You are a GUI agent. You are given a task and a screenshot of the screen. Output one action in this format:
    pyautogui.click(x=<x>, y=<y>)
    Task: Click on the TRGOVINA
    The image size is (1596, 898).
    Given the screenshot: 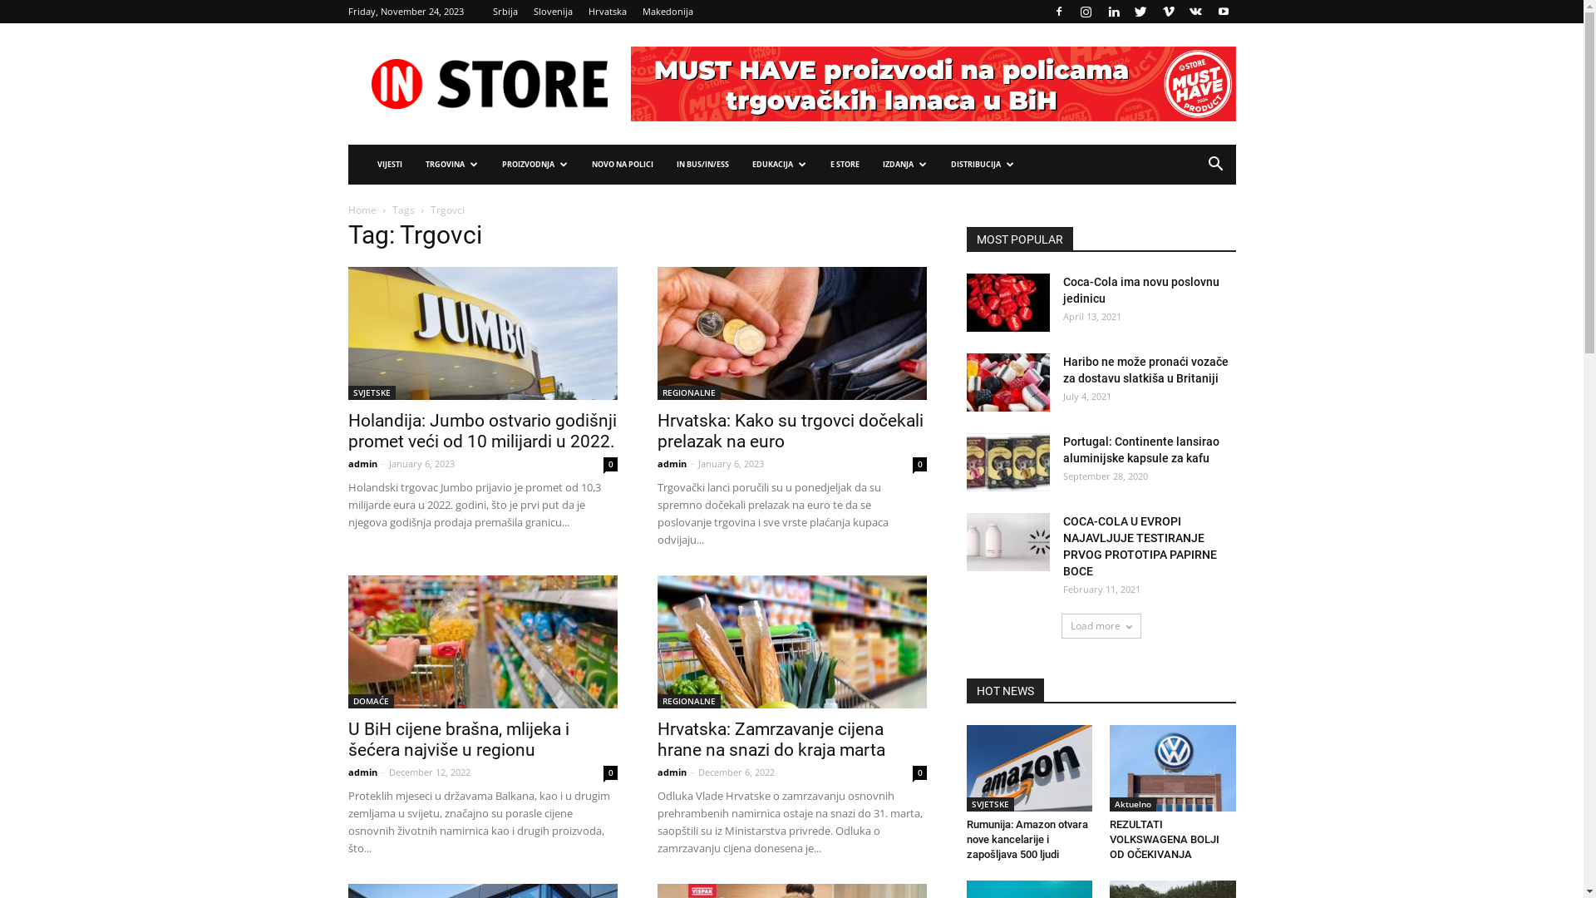 What is the action you would take?
    pyautogui.click(x=452, y=165)
    